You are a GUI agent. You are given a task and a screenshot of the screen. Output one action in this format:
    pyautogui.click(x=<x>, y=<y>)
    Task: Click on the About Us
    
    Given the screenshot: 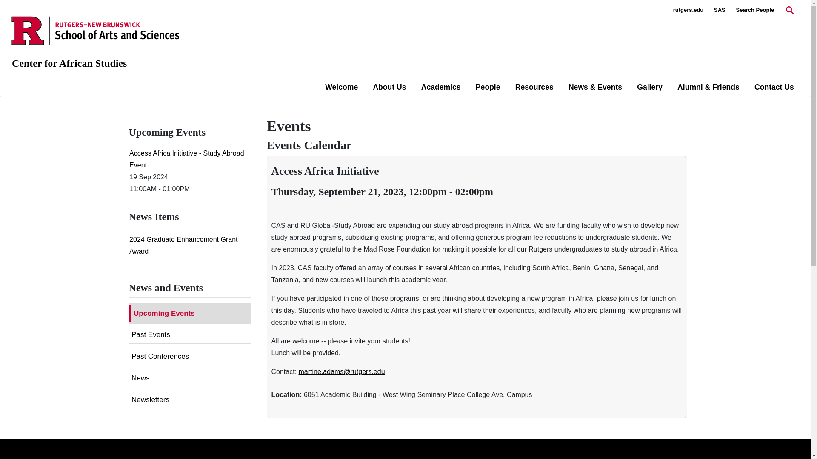 What is the action you would take?
    pyautogui.click(x=389, y=87)
    